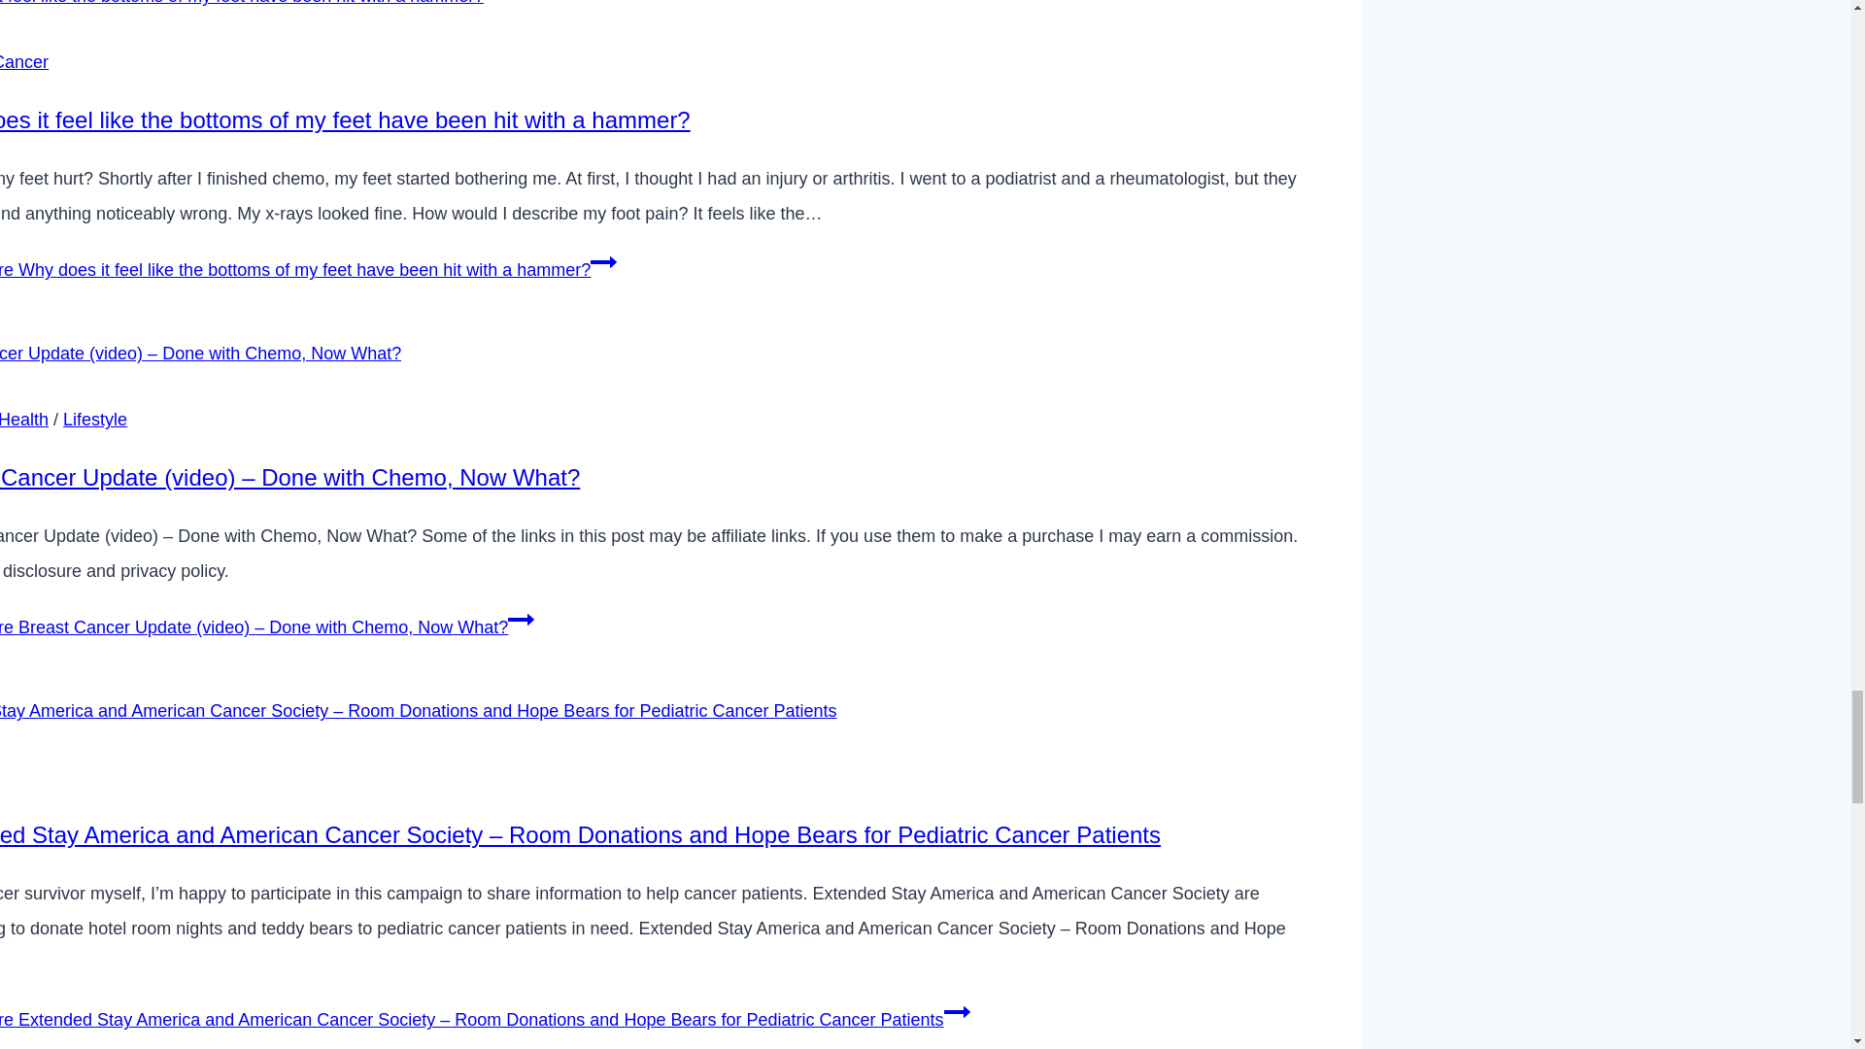 This screenshot has width=1865, height=1049. What do you see at coordinates (521, 620) in the screenshot?
I see `Continue` at bounding box center [521, 620].